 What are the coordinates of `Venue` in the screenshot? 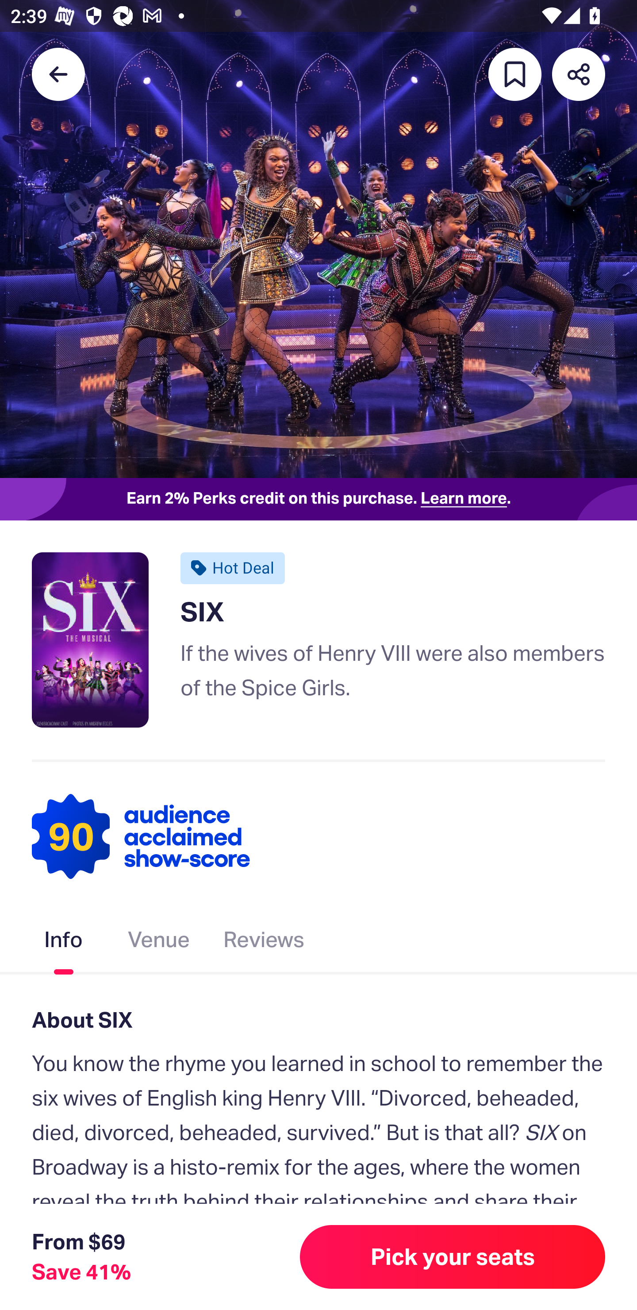 It's located at (159, 943).